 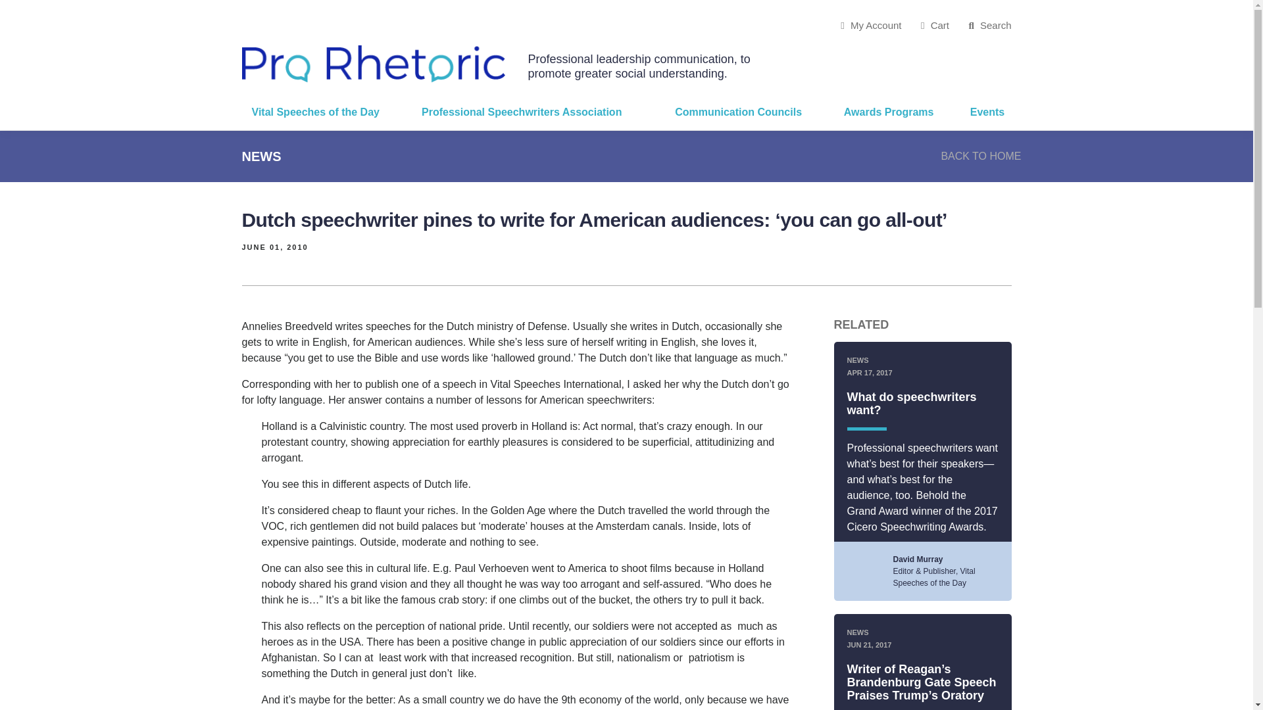 What do you see at coordinates (858, 360) in the screenshot?
I see `NEWS` at bounding box center [858, 360].